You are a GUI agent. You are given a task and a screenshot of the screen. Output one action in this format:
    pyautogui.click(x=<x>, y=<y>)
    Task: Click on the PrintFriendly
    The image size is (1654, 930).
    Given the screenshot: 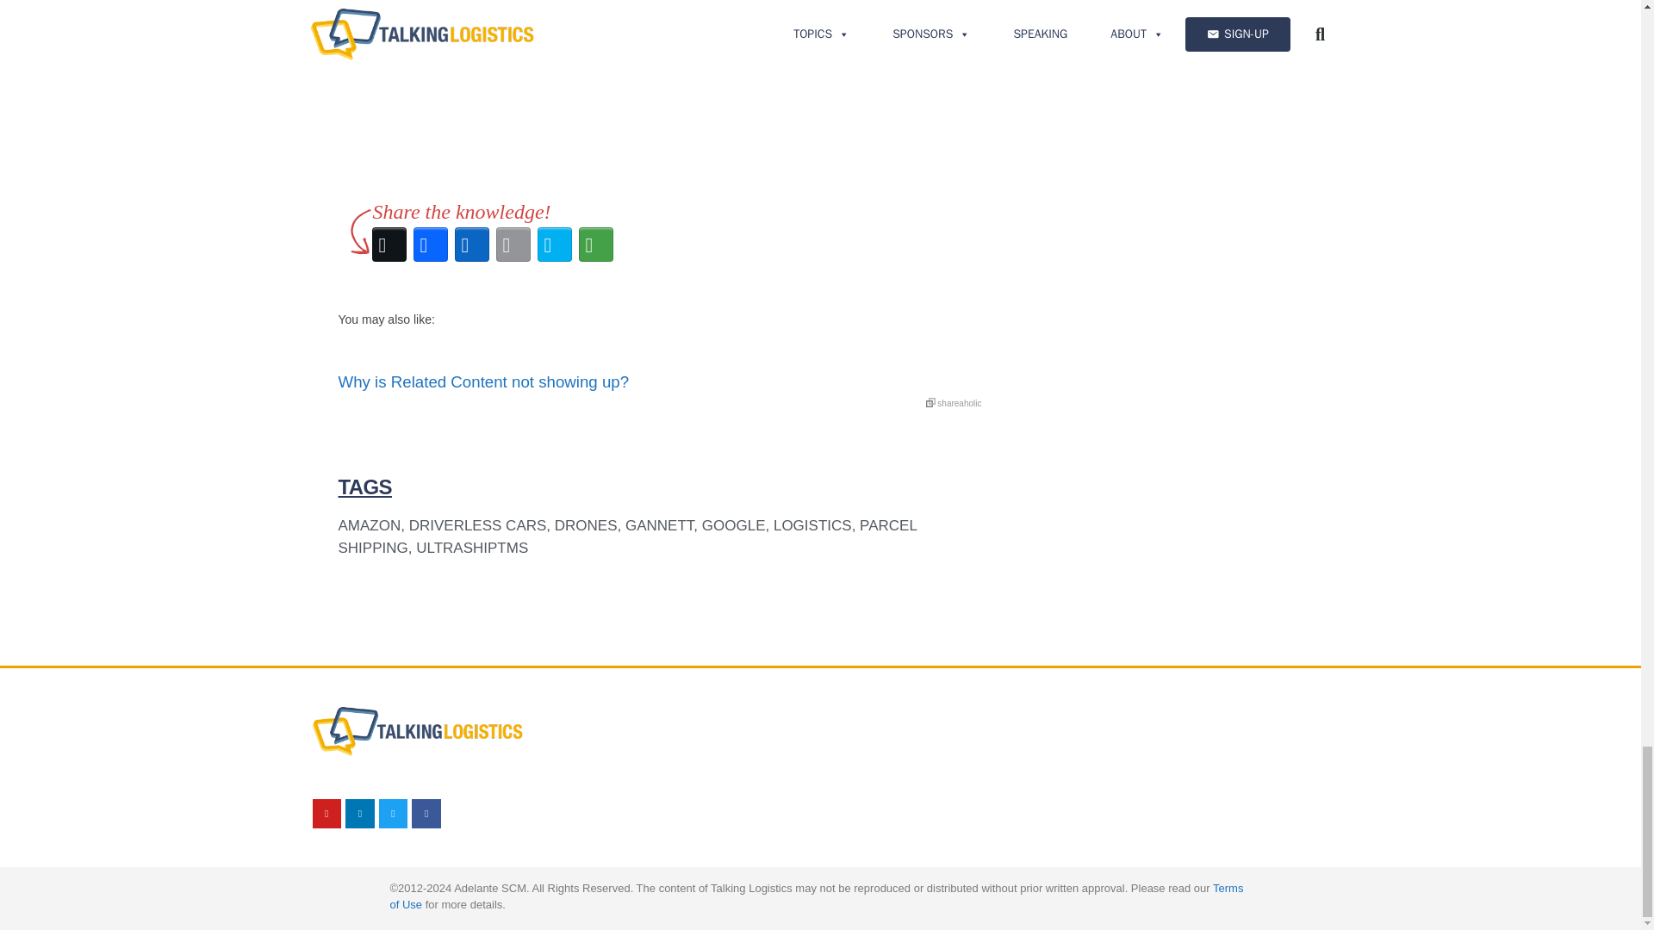 What is the action you would take?
    pyautogui.click(x=555, y=245)
    